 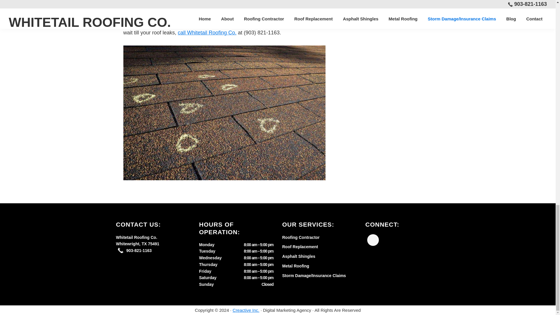 What do you see at coordinates (300, 247) in the screenshot?
I see `Roof Replacement` at bounding box center [300, 247].